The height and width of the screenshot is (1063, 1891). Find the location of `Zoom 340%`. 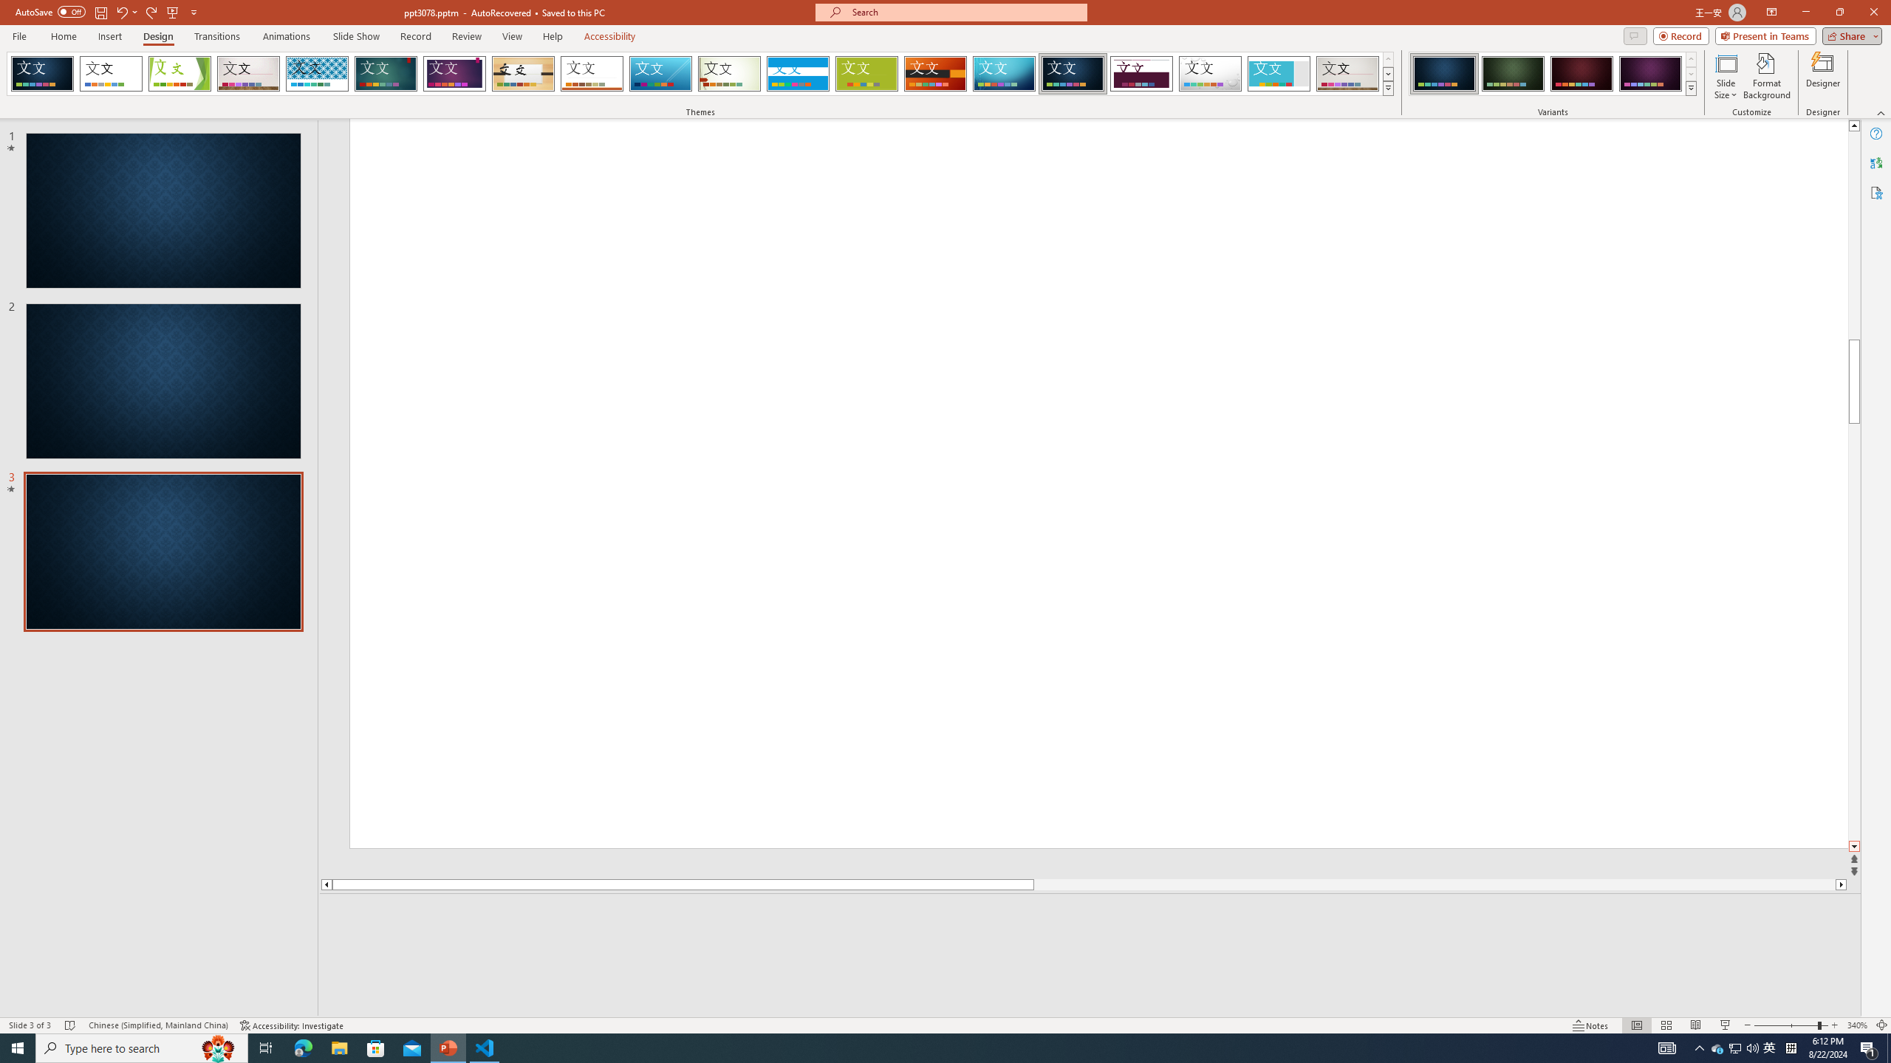

Zoom 340% is located at coordinates (1857, 1025).